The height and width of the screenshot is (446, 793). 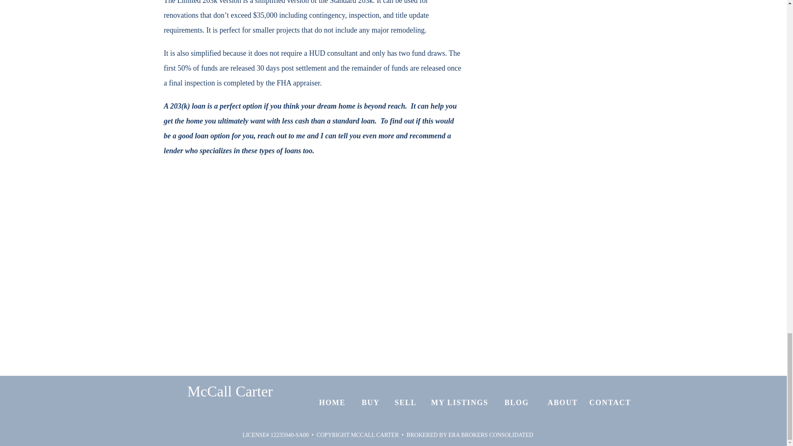 I want to click on BLOG, so click(x=517, y=401).